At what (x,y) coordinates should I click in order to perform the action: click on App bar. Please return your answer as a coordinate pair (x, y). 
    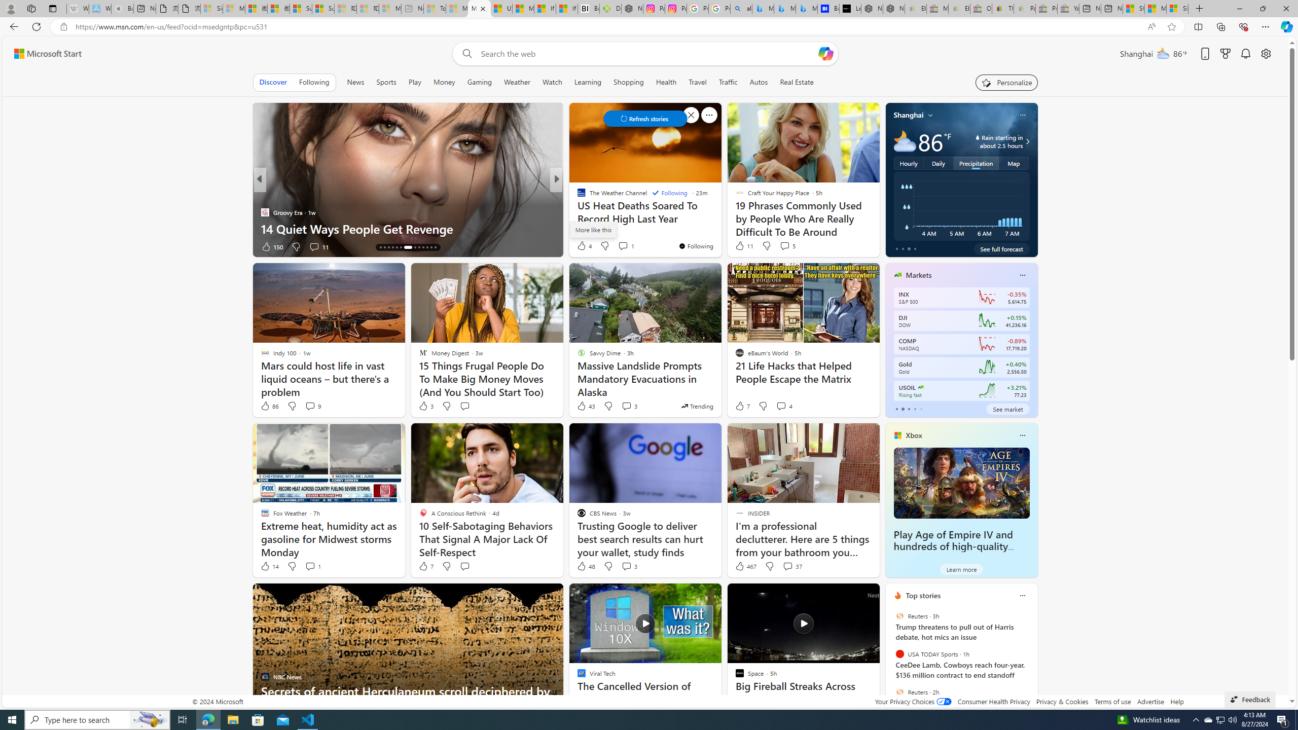
    Looking at the image, I should click on (649, 27).